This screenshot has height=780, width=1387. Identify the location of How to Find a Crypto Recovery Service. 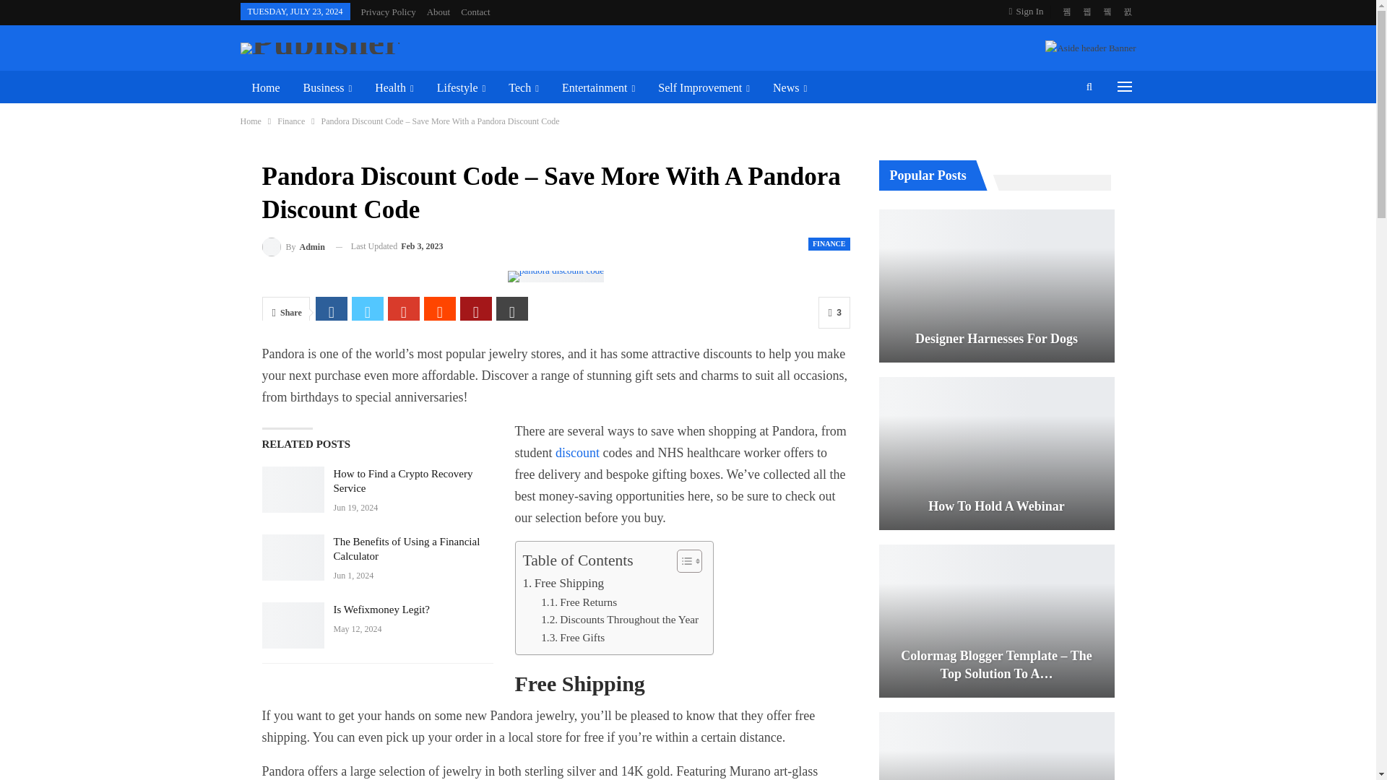
(292, 489).